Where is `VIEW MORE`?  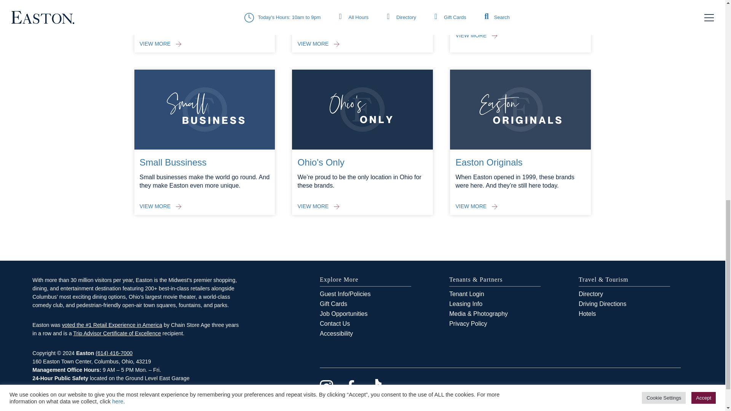
VIEW MORE is located at coordinates (318, 206).